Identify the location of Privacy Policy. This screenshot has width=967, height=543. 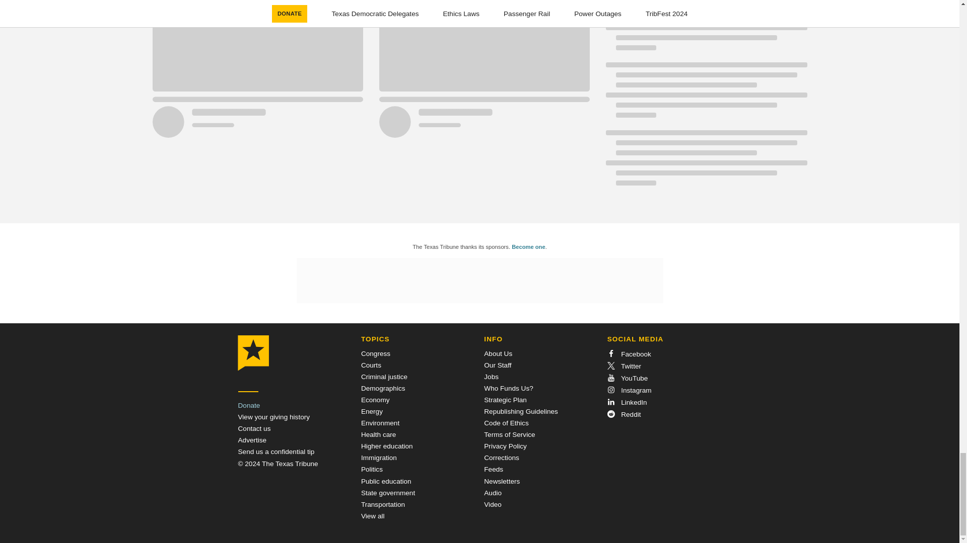
(506, 446).